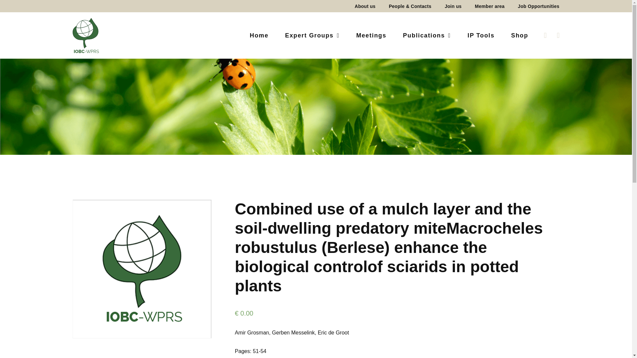  What do you see at coordinates (427, 35) in the screenshot?
I see `Publications` at bounding box center [427, 35].